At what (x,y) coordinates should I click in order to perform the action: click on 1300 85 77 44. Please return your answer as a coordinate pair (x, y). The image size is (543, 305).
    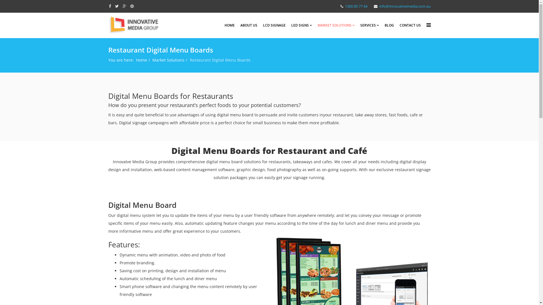
    Looking at the image, I should click on (356, 6).